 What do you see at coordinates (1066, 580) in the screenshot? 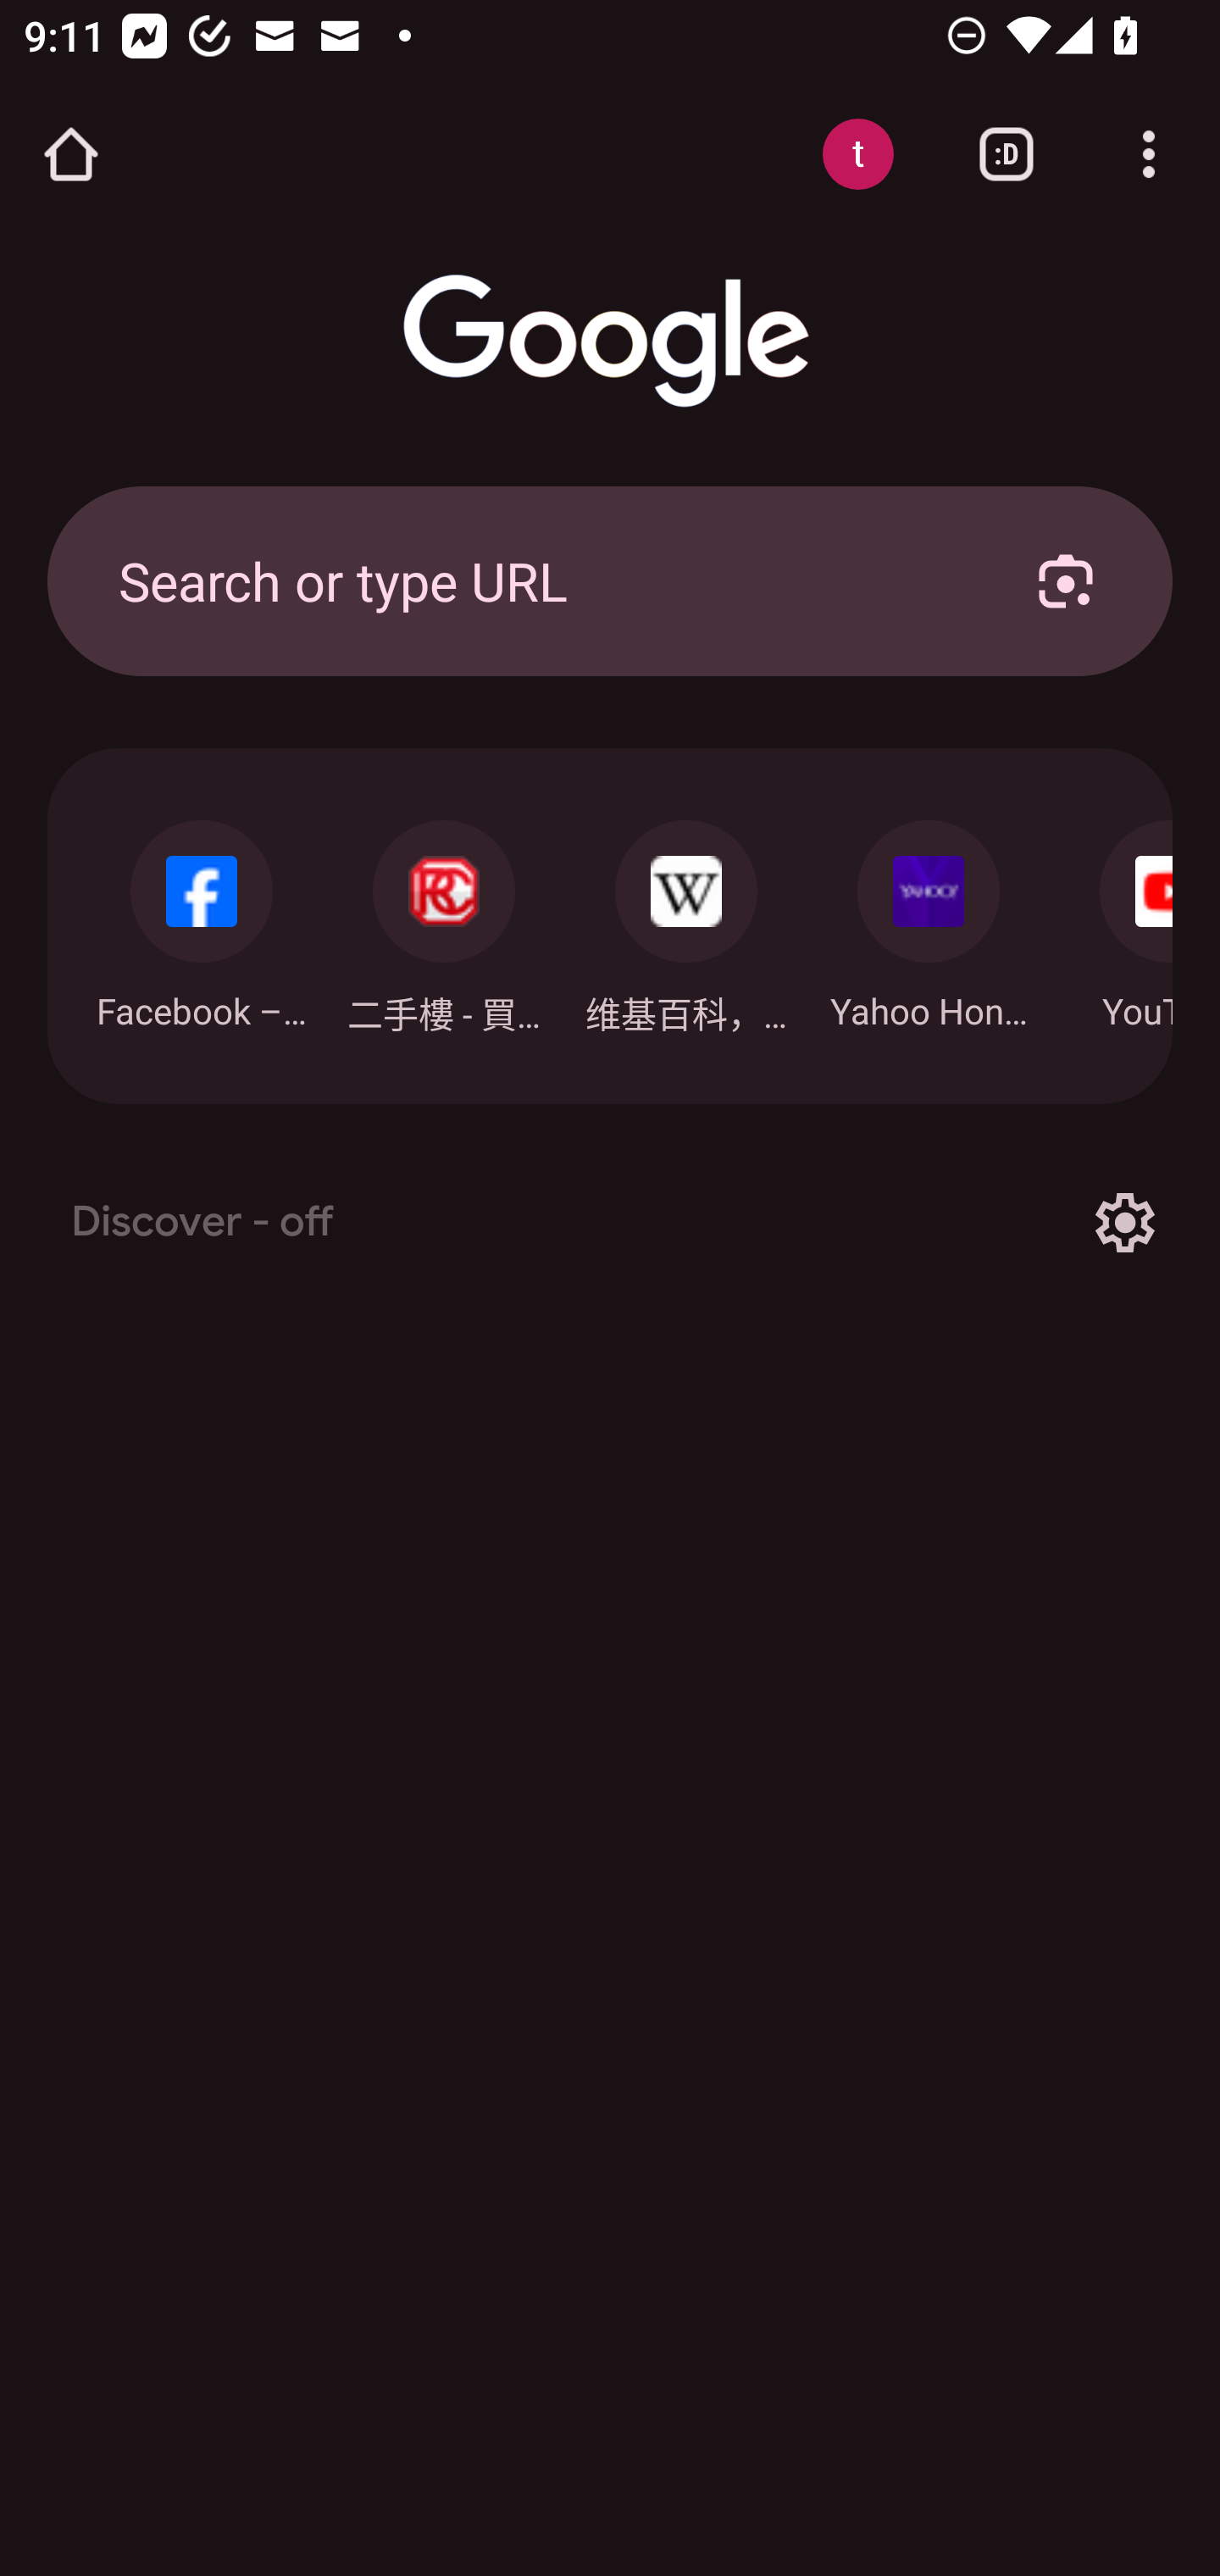
I see `Search with your camera using Google Lens` at bounding box center [1066, 580].